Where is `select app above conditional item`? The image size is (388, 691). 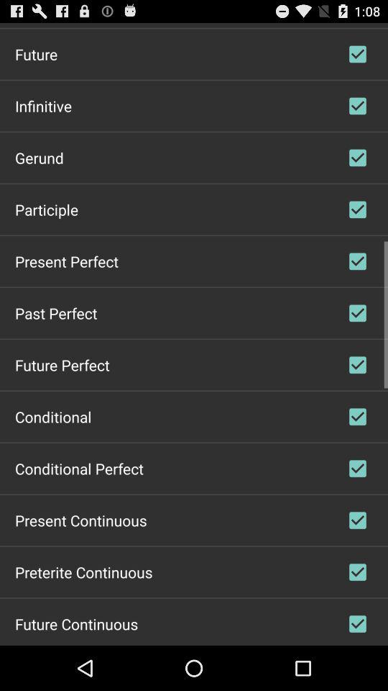 select app above conditional item is located at coordinates (62, 364).